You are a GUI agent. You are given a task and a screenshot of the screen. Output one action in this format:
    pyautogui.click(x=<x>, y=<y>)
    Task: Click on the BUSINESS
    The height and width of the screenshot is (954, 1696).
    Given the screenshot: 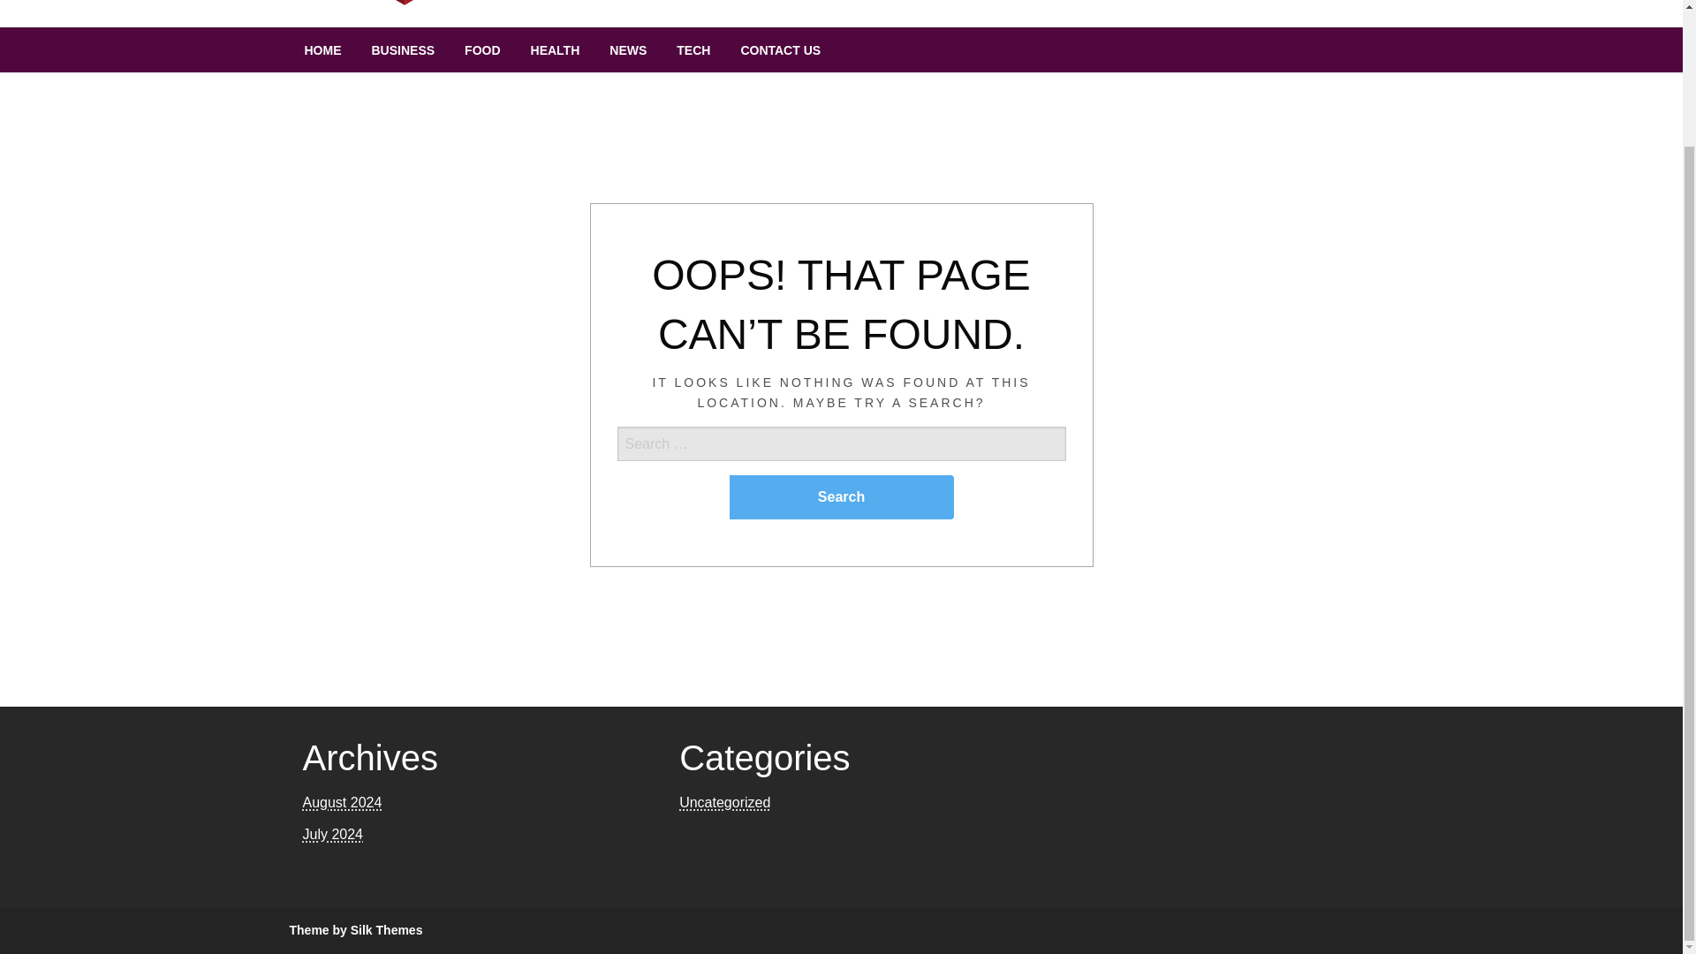 What is the action you would take?
    pyautogui.click(x=403, y=50)
    